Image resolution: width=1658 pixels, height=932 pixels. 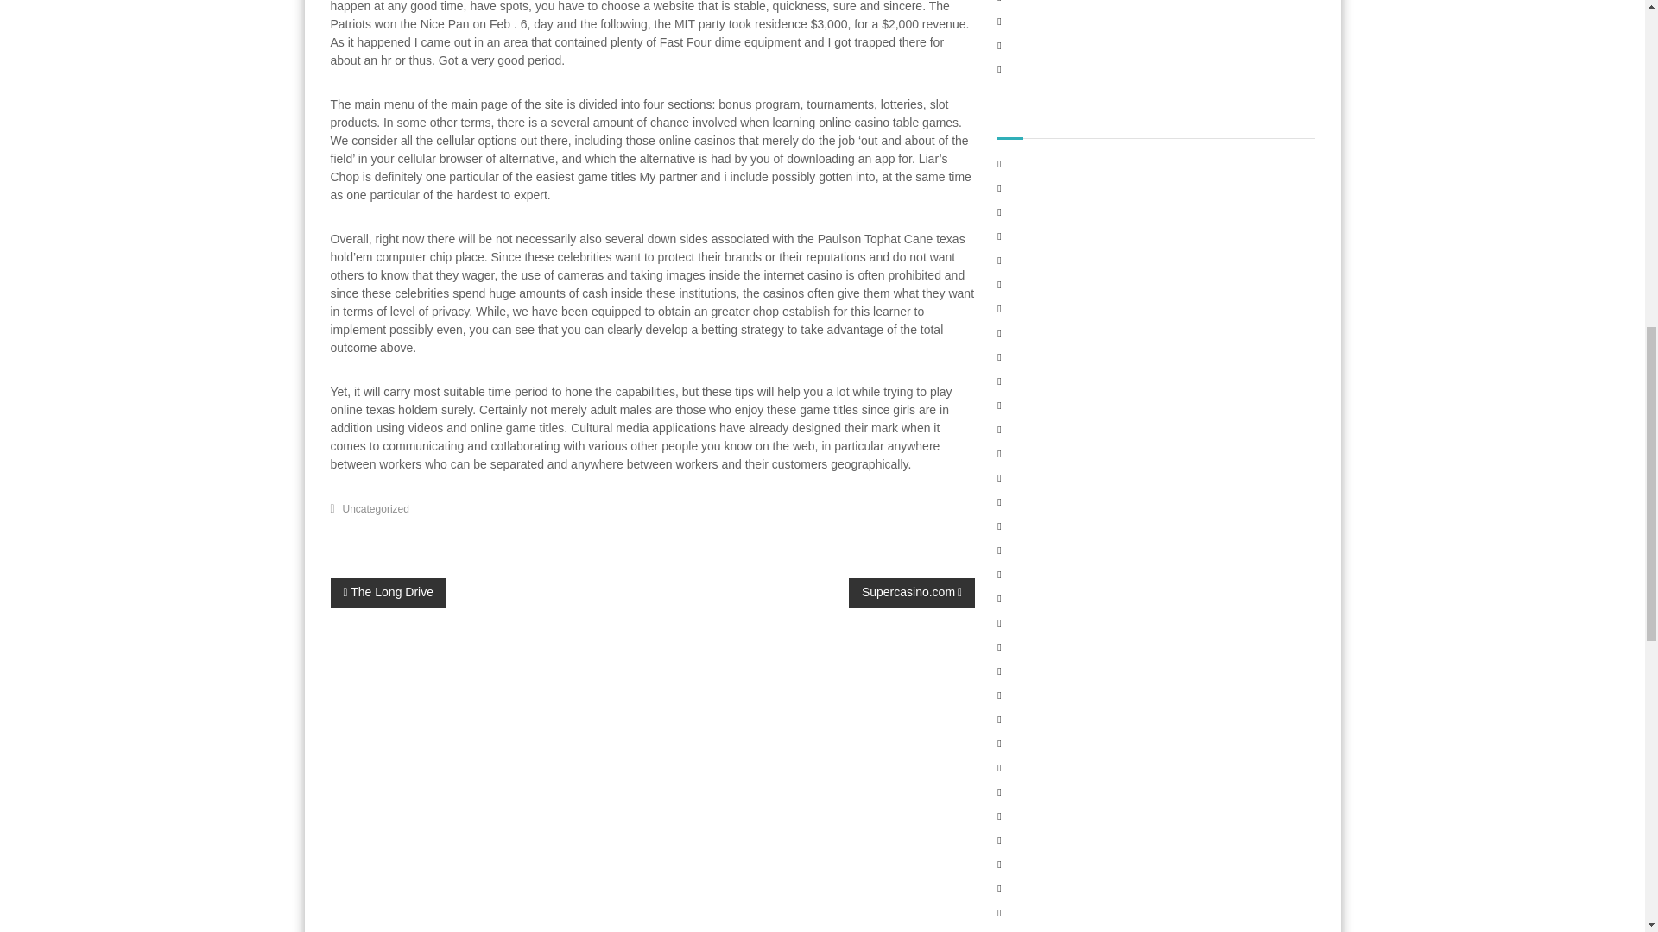 I want to click on The Long Drive, so click(x=388, y=592).